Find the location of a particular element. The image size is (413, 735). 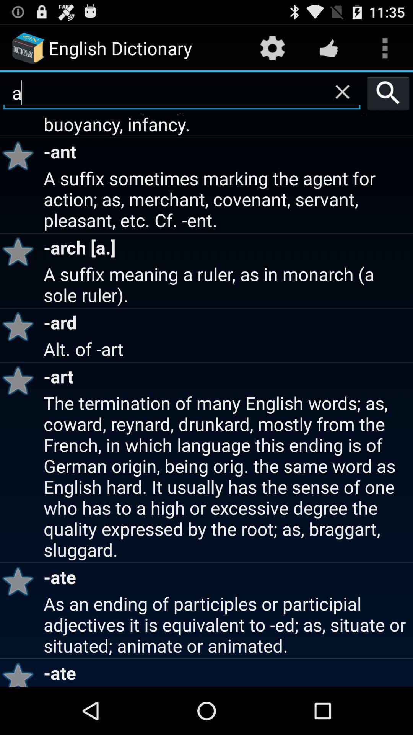

open the app to the right of english dictionary icon is located at coordinates (272, 48).